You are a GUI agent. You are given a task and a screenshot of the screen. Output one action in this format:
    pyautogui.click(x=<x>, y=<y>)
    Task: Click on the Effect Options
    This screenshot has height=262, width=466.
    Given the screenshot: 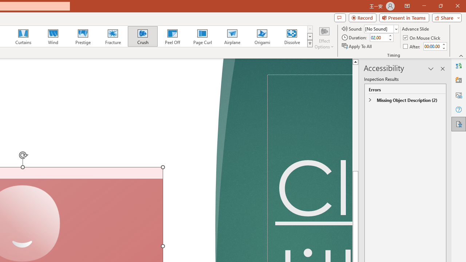 What is the action you would take?
    pyautogui.click(x=324, y=37)
    